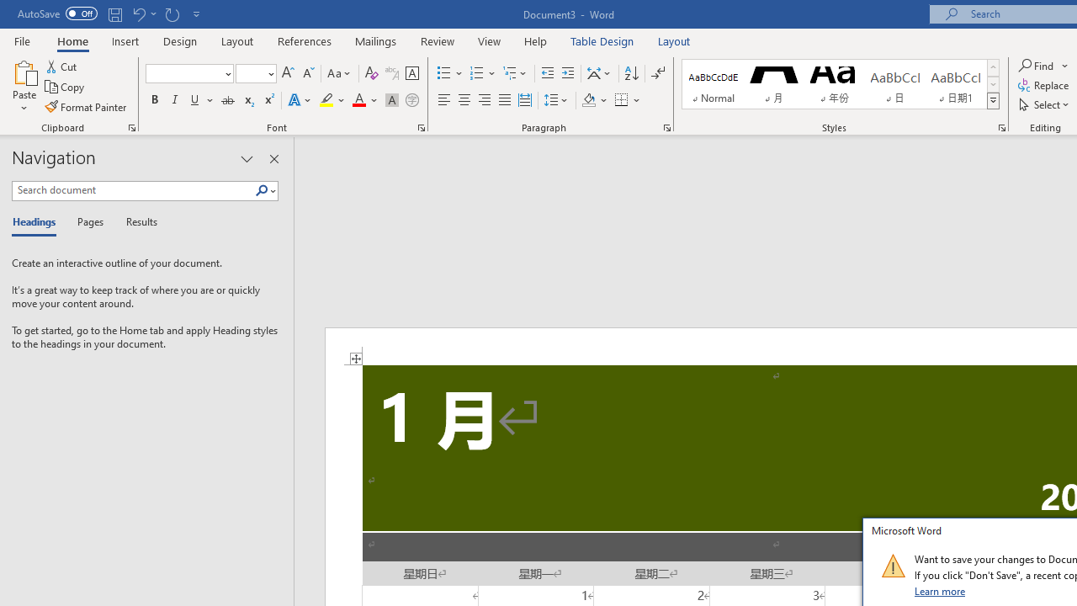 The image size is (1077, 606). I want to click on File Tab, so click(22, 40).